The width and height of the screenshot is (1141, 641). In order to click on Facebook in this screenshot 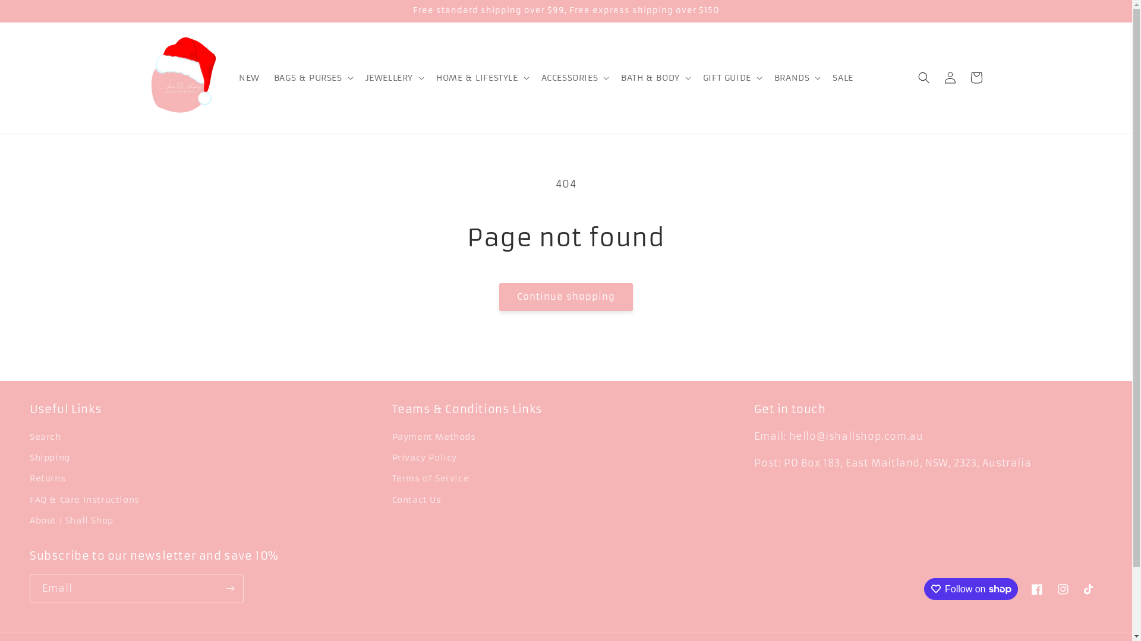, I will do `click(1037, 589)`.